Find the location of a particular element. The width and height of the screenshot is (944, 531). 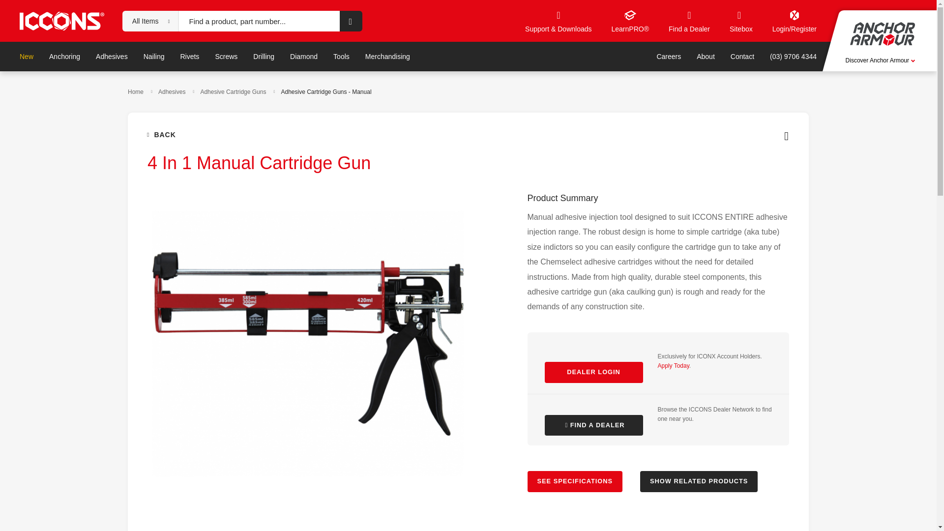

Find a Dealer is located at coordinates (434, 58).